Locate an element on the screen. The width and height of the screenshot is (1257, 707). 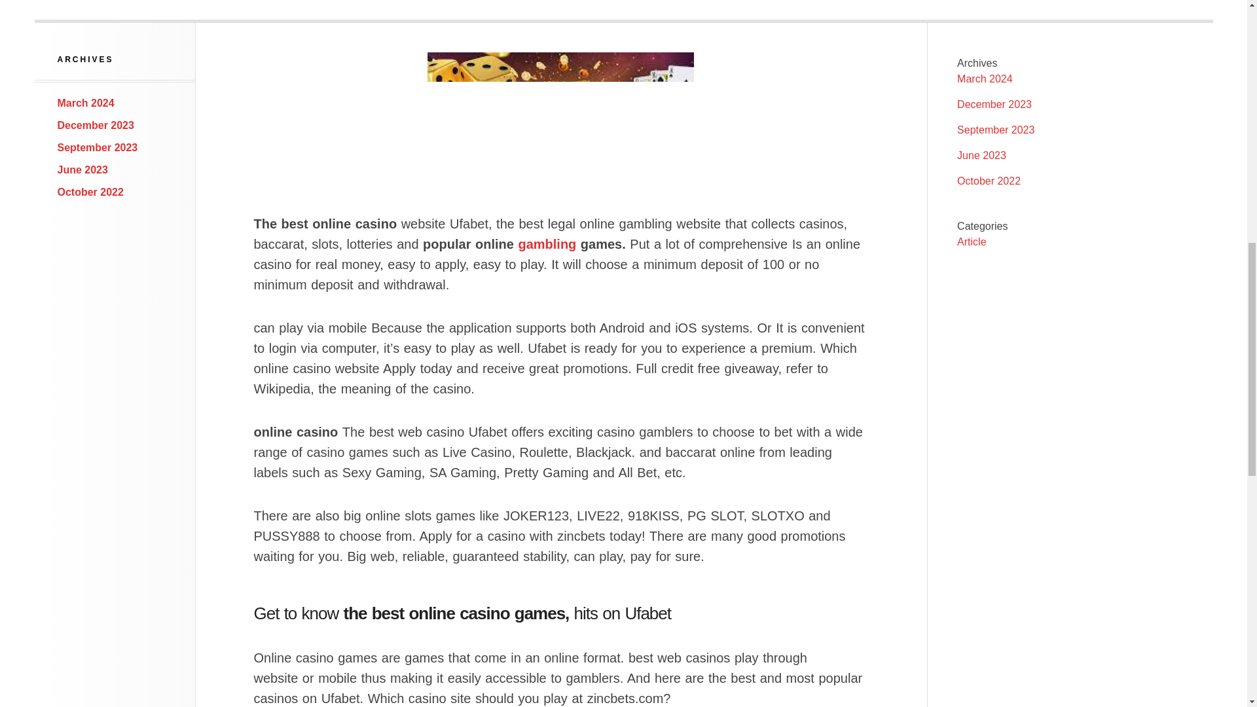
September 2023 is located at coordinates (995, 130).